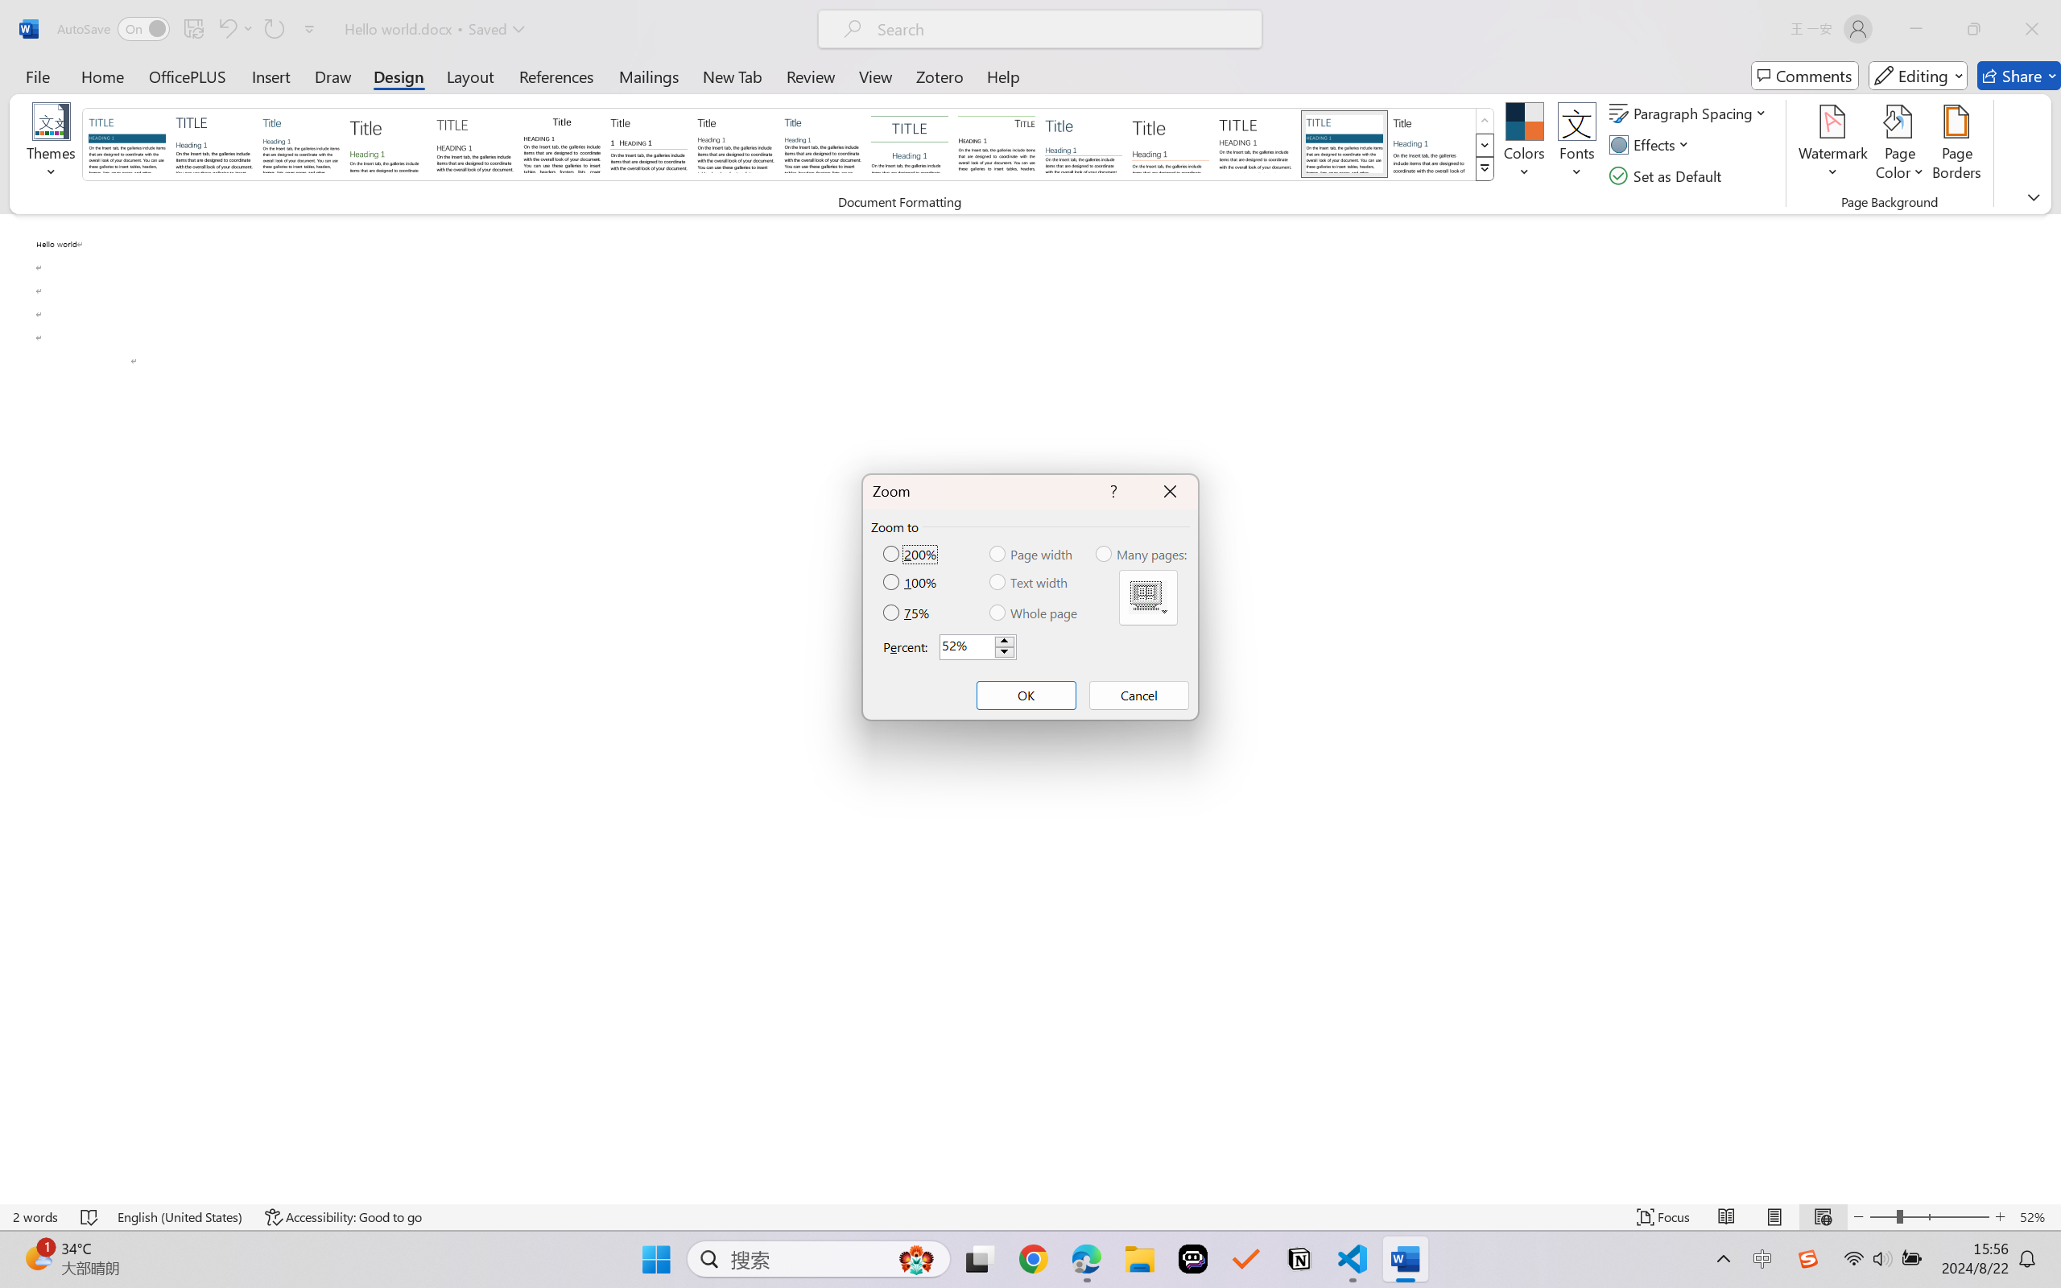 The image size is (2061, 1288). Describe the element at coordinates (1030, 582) in the screenshot. I see `Text width` at that location.